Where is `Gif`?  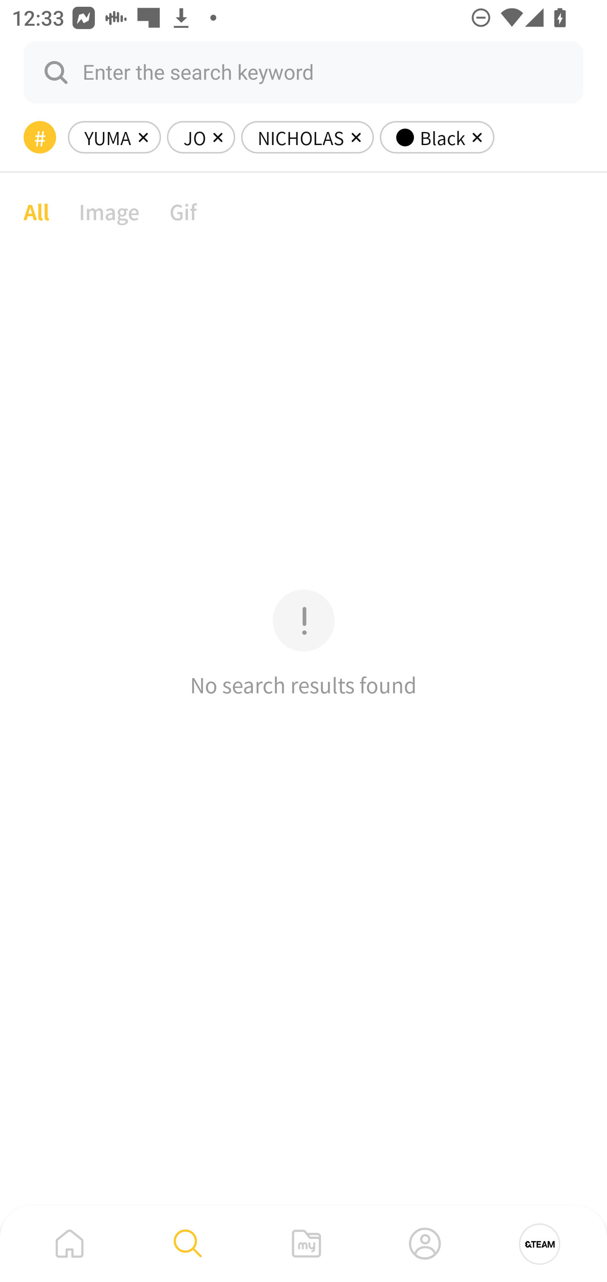 Gif is located at coordinates (183, 211).